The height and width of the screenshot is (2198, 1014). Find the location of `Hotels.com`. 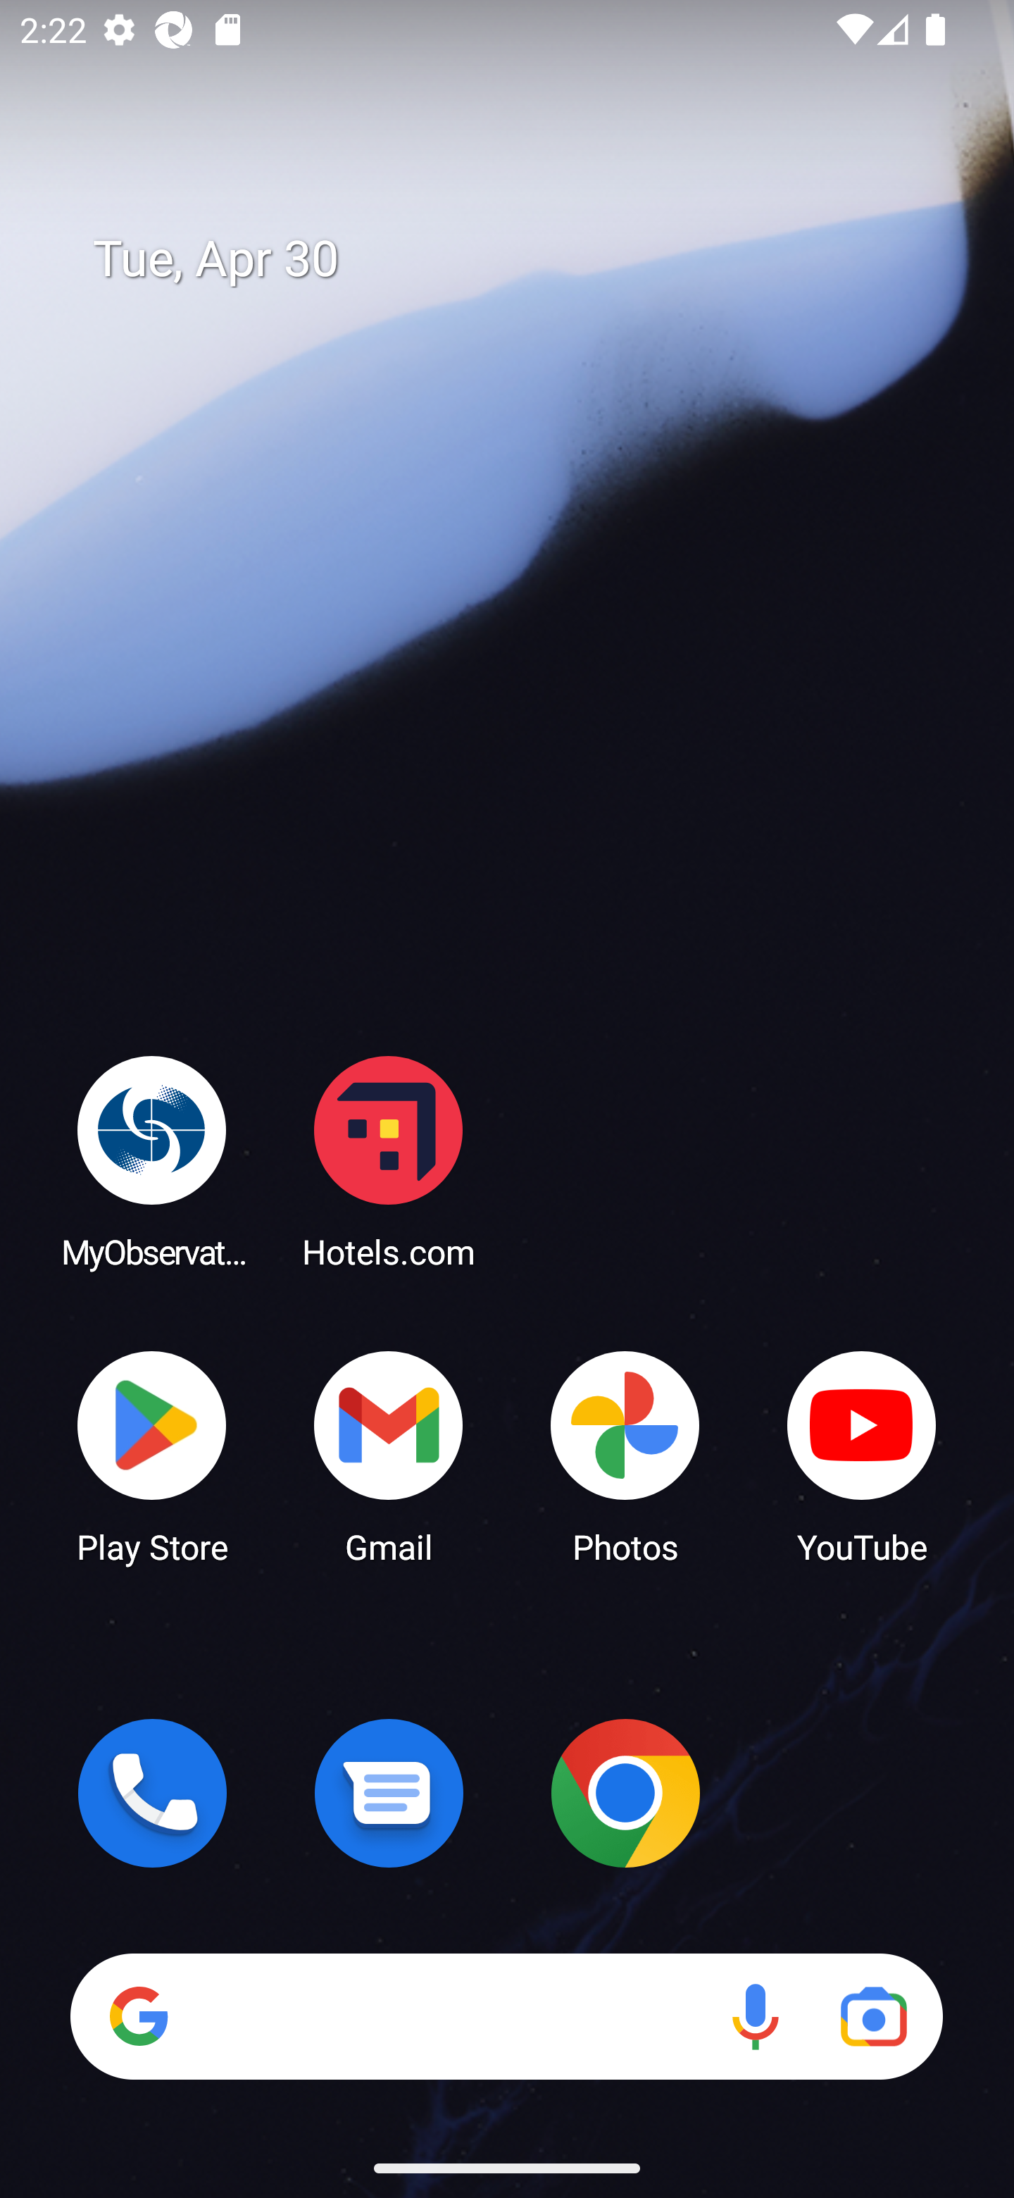

Hotels.com is located at coordinates (389, 1161).